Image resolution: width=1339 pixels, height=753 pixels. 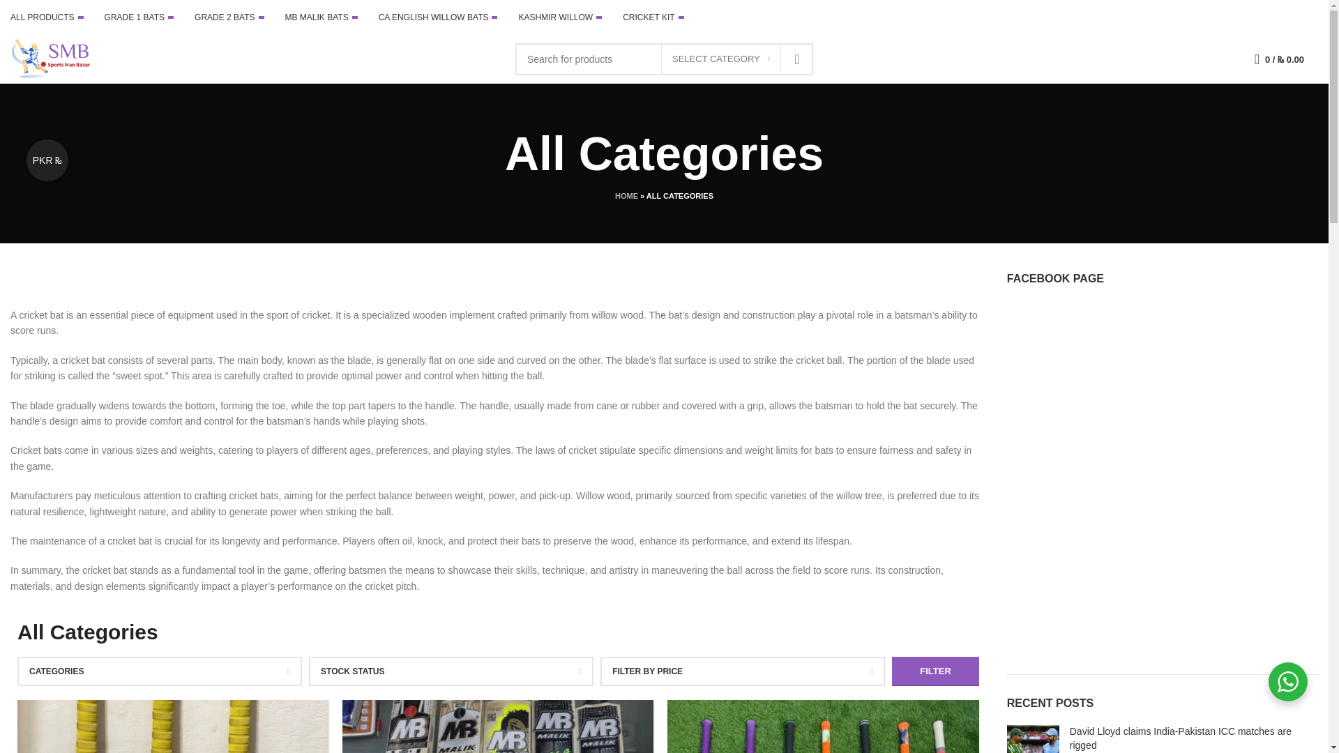 I want to click on HOME, so click(x=626, y=196).